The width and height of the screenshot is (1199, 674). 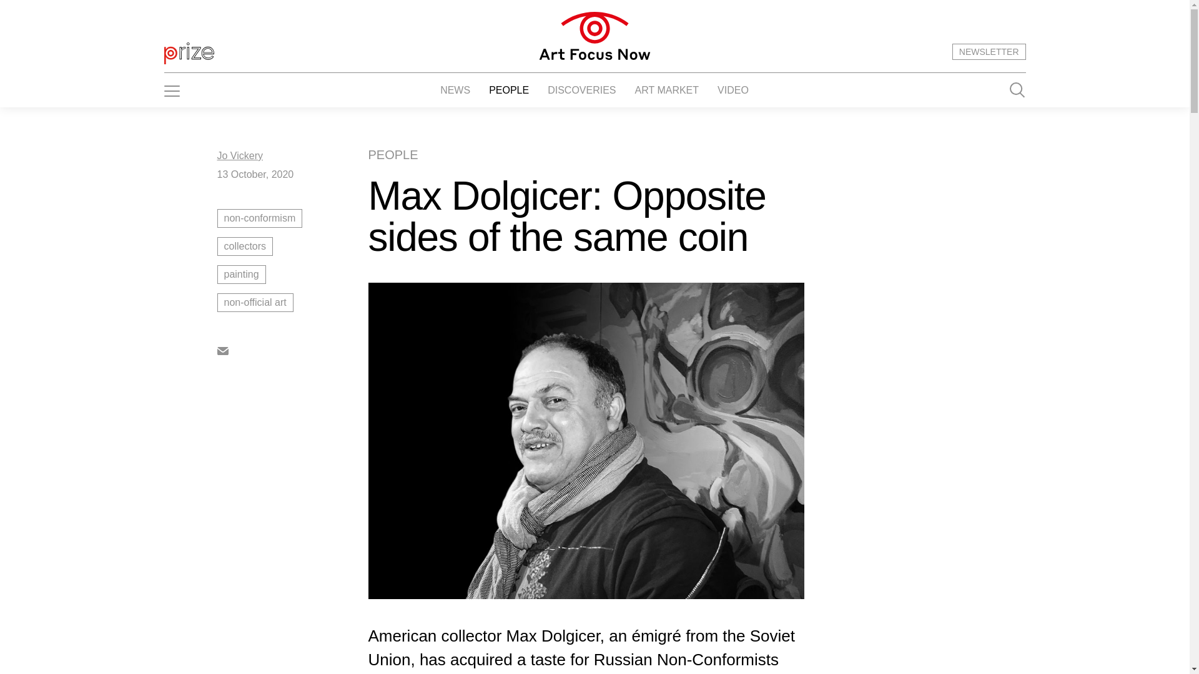 I want to click on collectors, so click(x=292, y=247).